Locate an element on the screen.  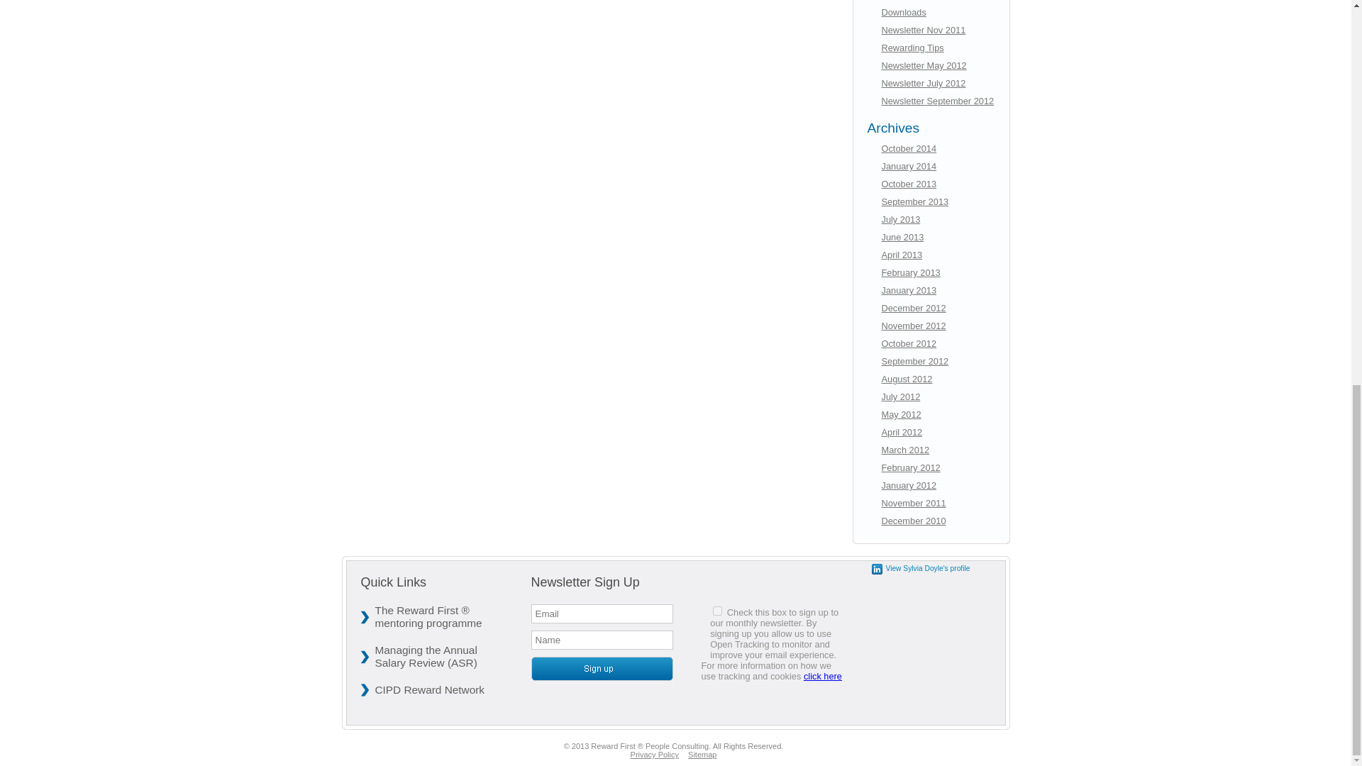
Email is located at coordinates (602, 614).